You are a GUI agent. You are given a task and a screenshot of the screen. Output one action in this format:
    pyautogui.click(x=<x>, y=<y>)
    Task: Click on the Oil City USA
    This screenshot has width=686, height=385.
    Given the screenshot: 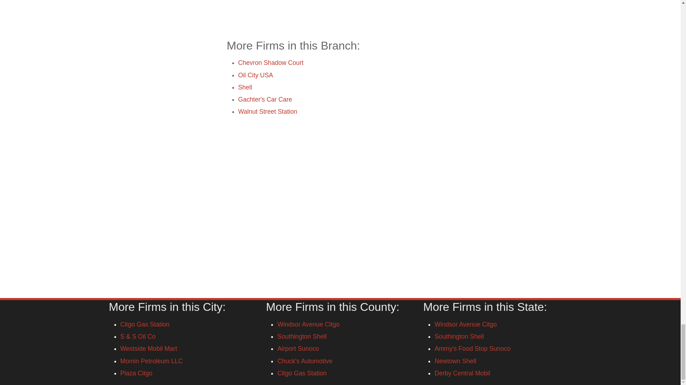 What is the action you would take?
    pyautogui.click(x=255, y=75)
    